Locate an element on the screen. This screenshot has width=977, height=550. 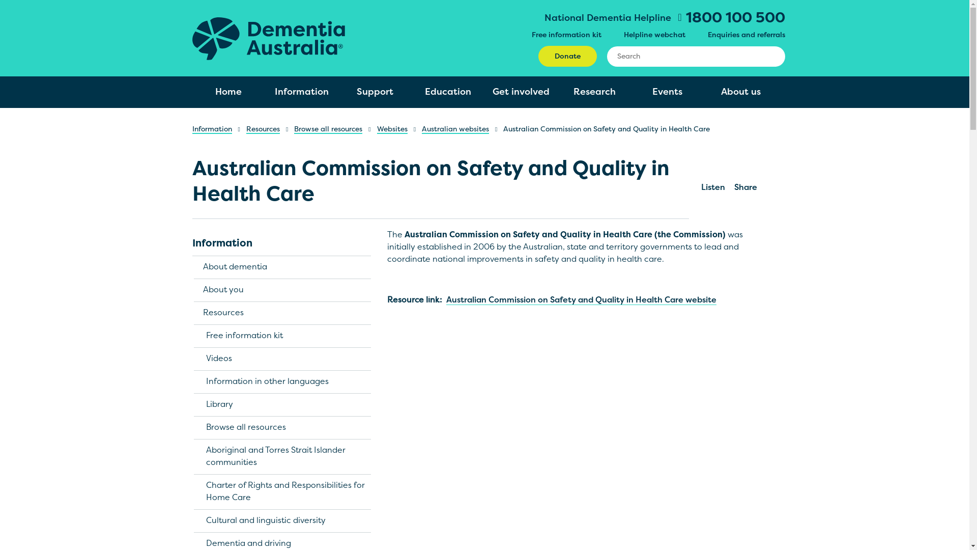
Information is located at coordinates (302, 92).